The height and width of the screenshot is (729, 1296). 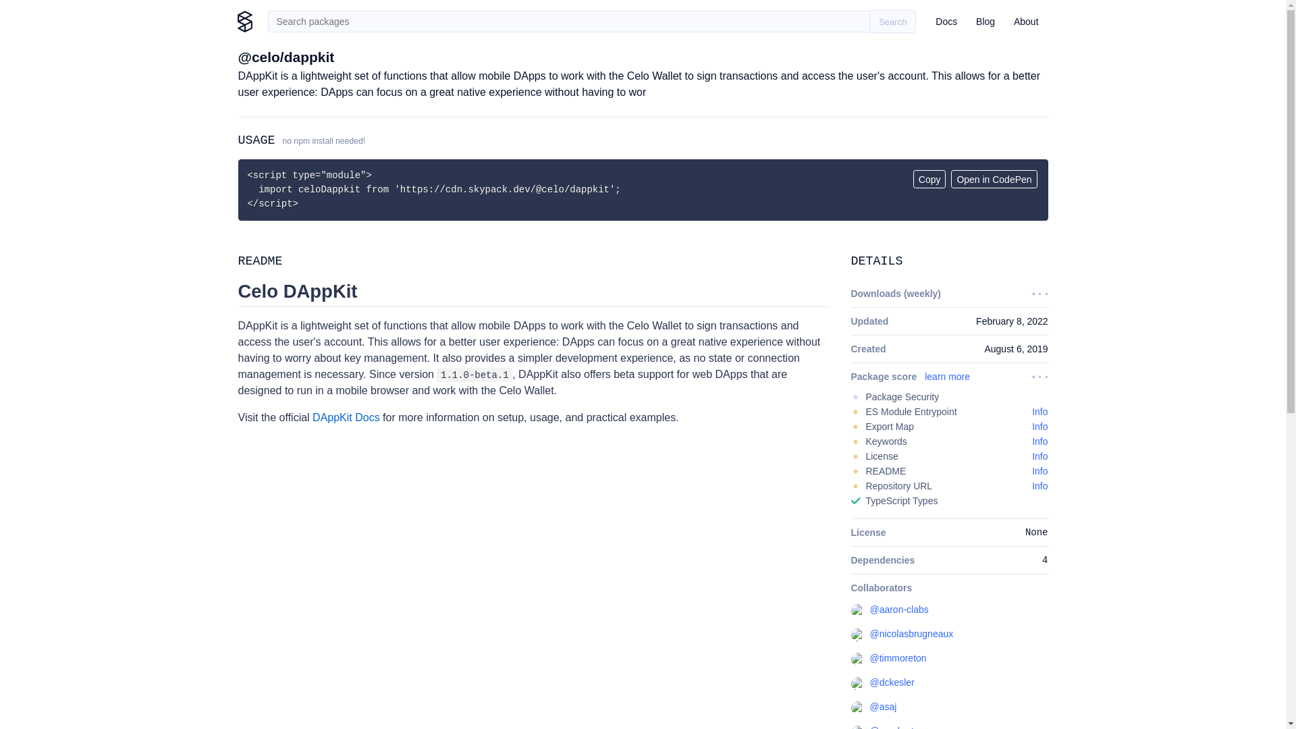 I want to click on Blog, so click(x=986, y=22).